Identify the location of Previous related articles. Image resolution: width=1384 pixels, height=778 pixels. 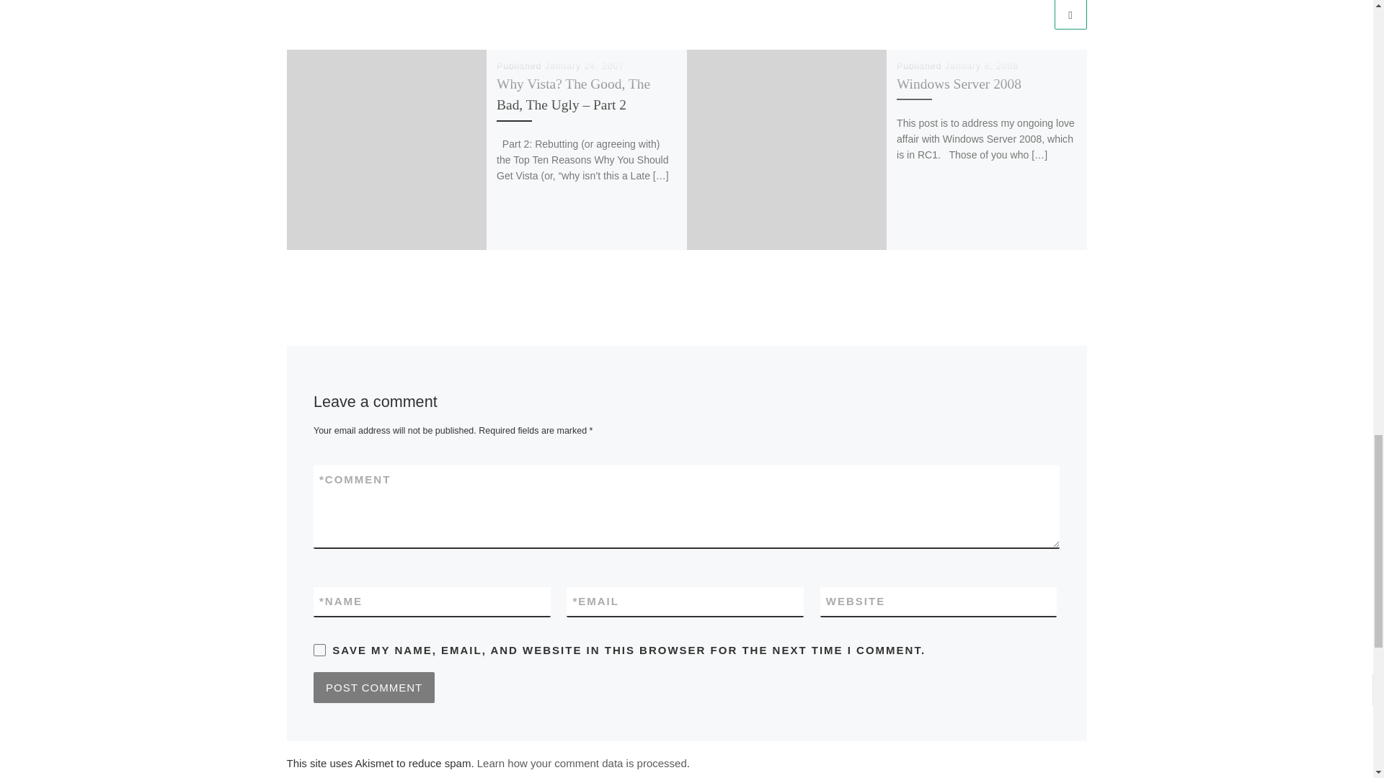
(1034, 14).